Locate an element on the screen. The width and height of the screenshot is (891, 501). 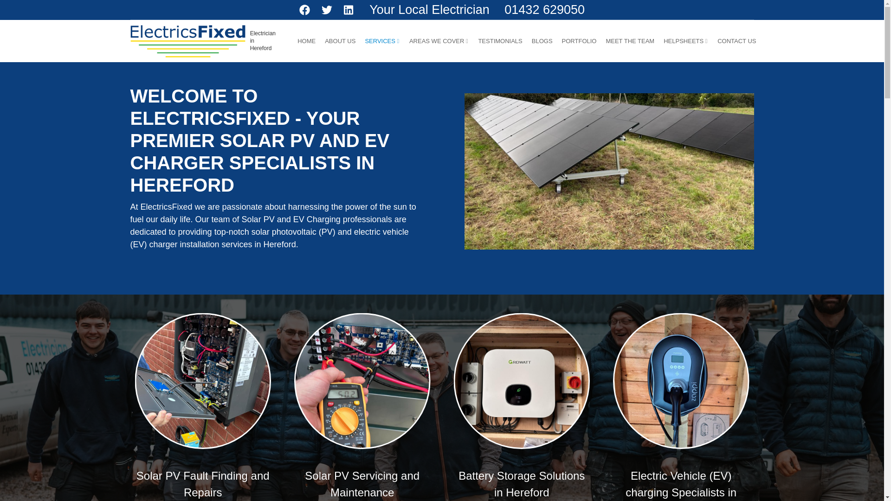
Home is located at coordinates (187, 40).